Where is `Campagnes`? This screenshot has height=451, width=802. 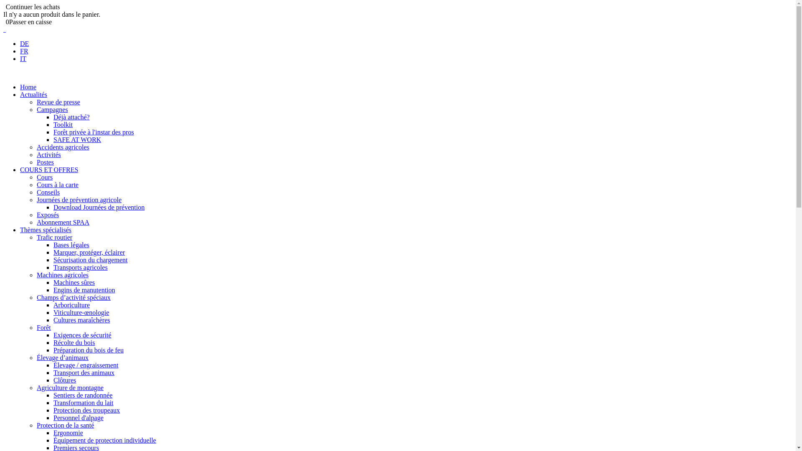 Campagnes is located at coordinates (53, 109).